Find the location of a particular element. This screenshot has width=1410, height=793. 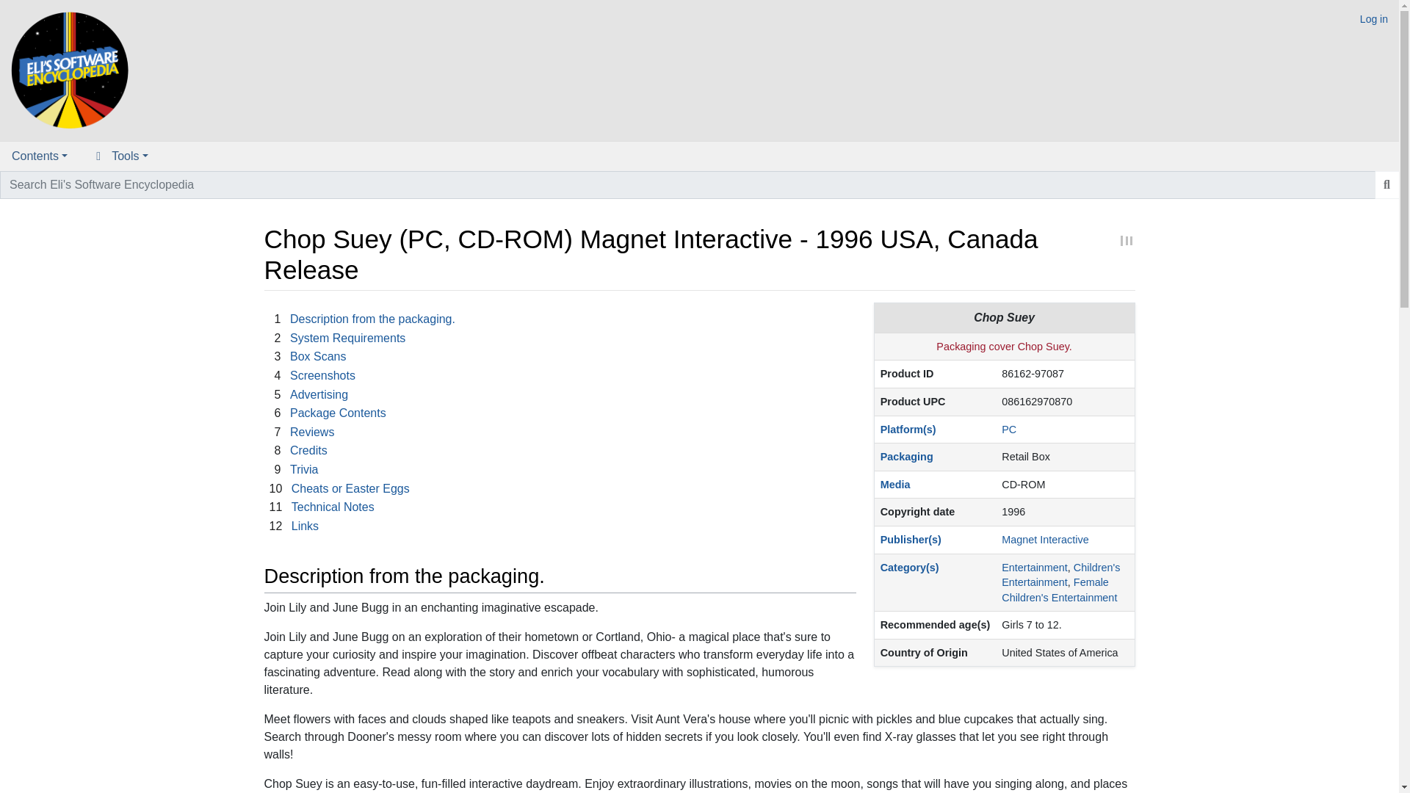

Entertainment is located at coordinates (1034, 566).